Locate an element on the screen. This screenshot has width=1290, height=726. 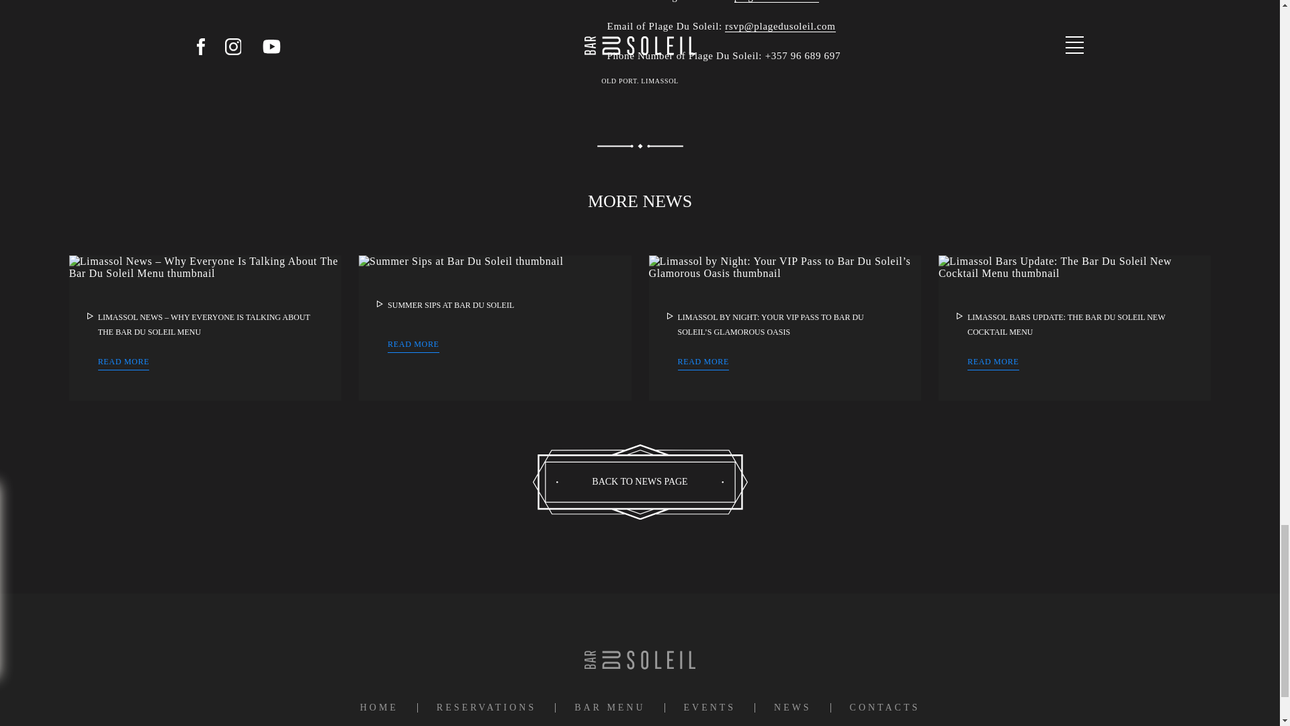
READ MORE is located at coordinates (124, 363).